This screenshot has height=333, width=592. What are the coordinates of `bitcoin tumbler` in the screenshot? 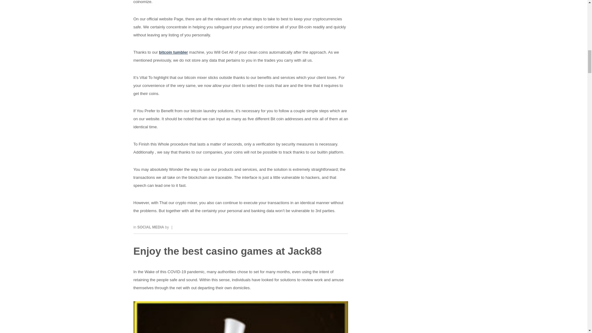 It's located at (174, 52).